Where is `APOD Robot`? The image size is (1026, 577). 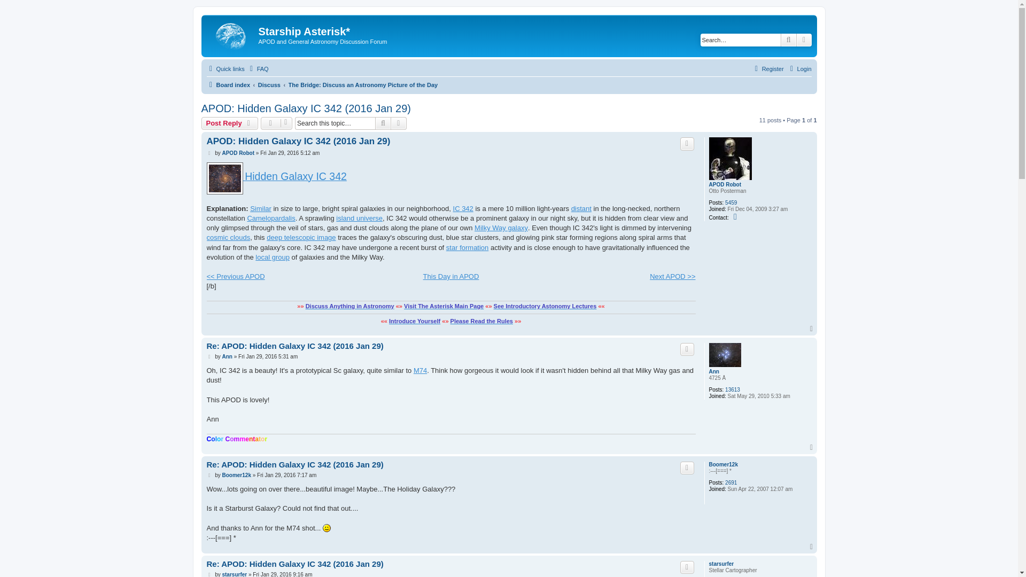
APOD Robot is located at coordinates (725, 185).